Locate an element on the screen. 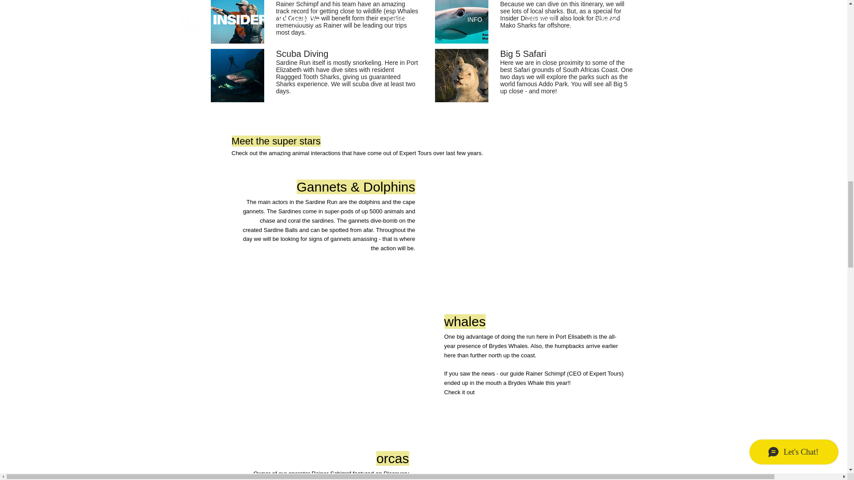 This screenshot has height=480, width=854. External YouTube is located at coordinates (513, 464).